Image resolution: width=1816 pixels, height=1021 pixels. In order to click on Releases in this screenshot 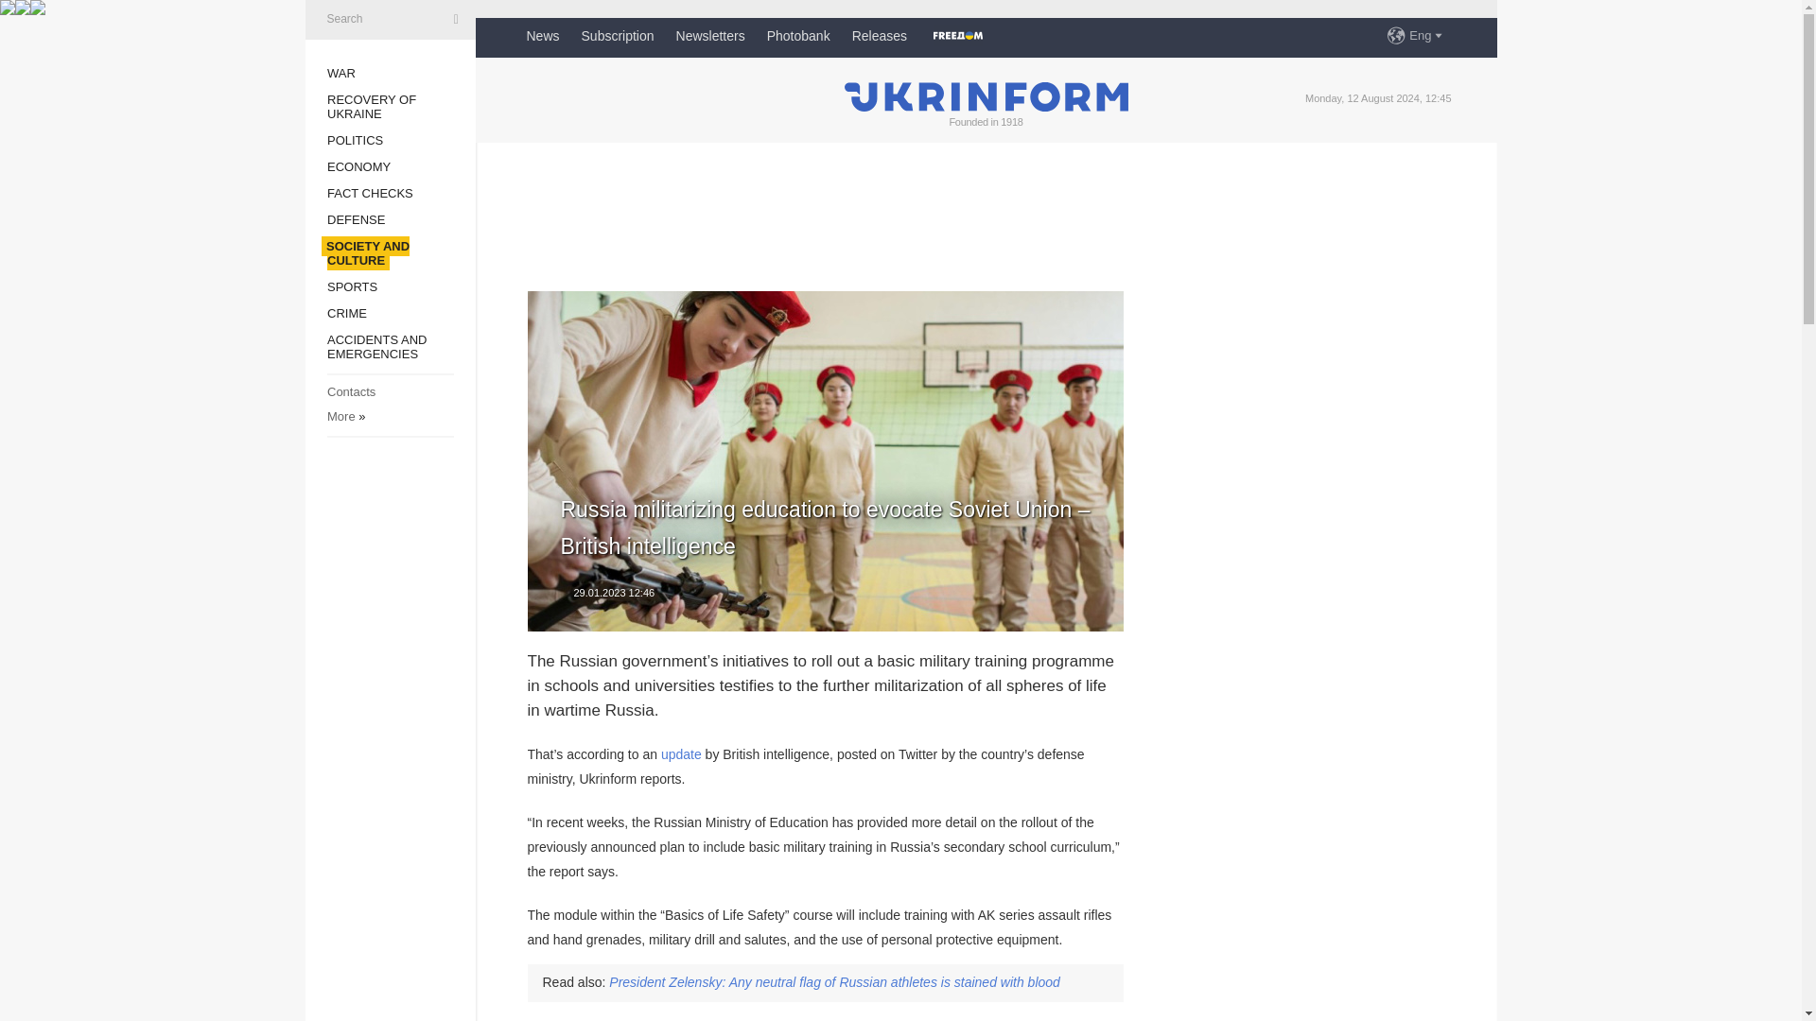, I will do `click(879, 36)`.